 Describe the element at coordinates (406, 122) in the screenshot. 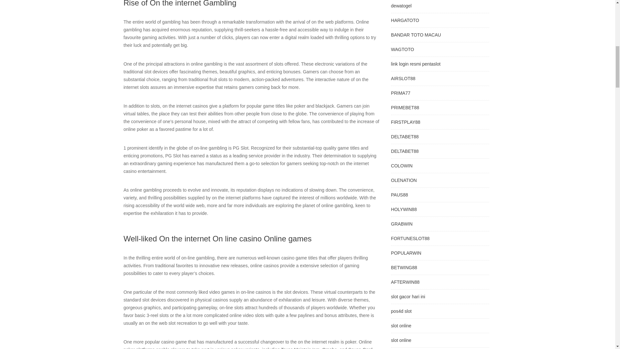

I see `FIRSTPLAY88` at that location.